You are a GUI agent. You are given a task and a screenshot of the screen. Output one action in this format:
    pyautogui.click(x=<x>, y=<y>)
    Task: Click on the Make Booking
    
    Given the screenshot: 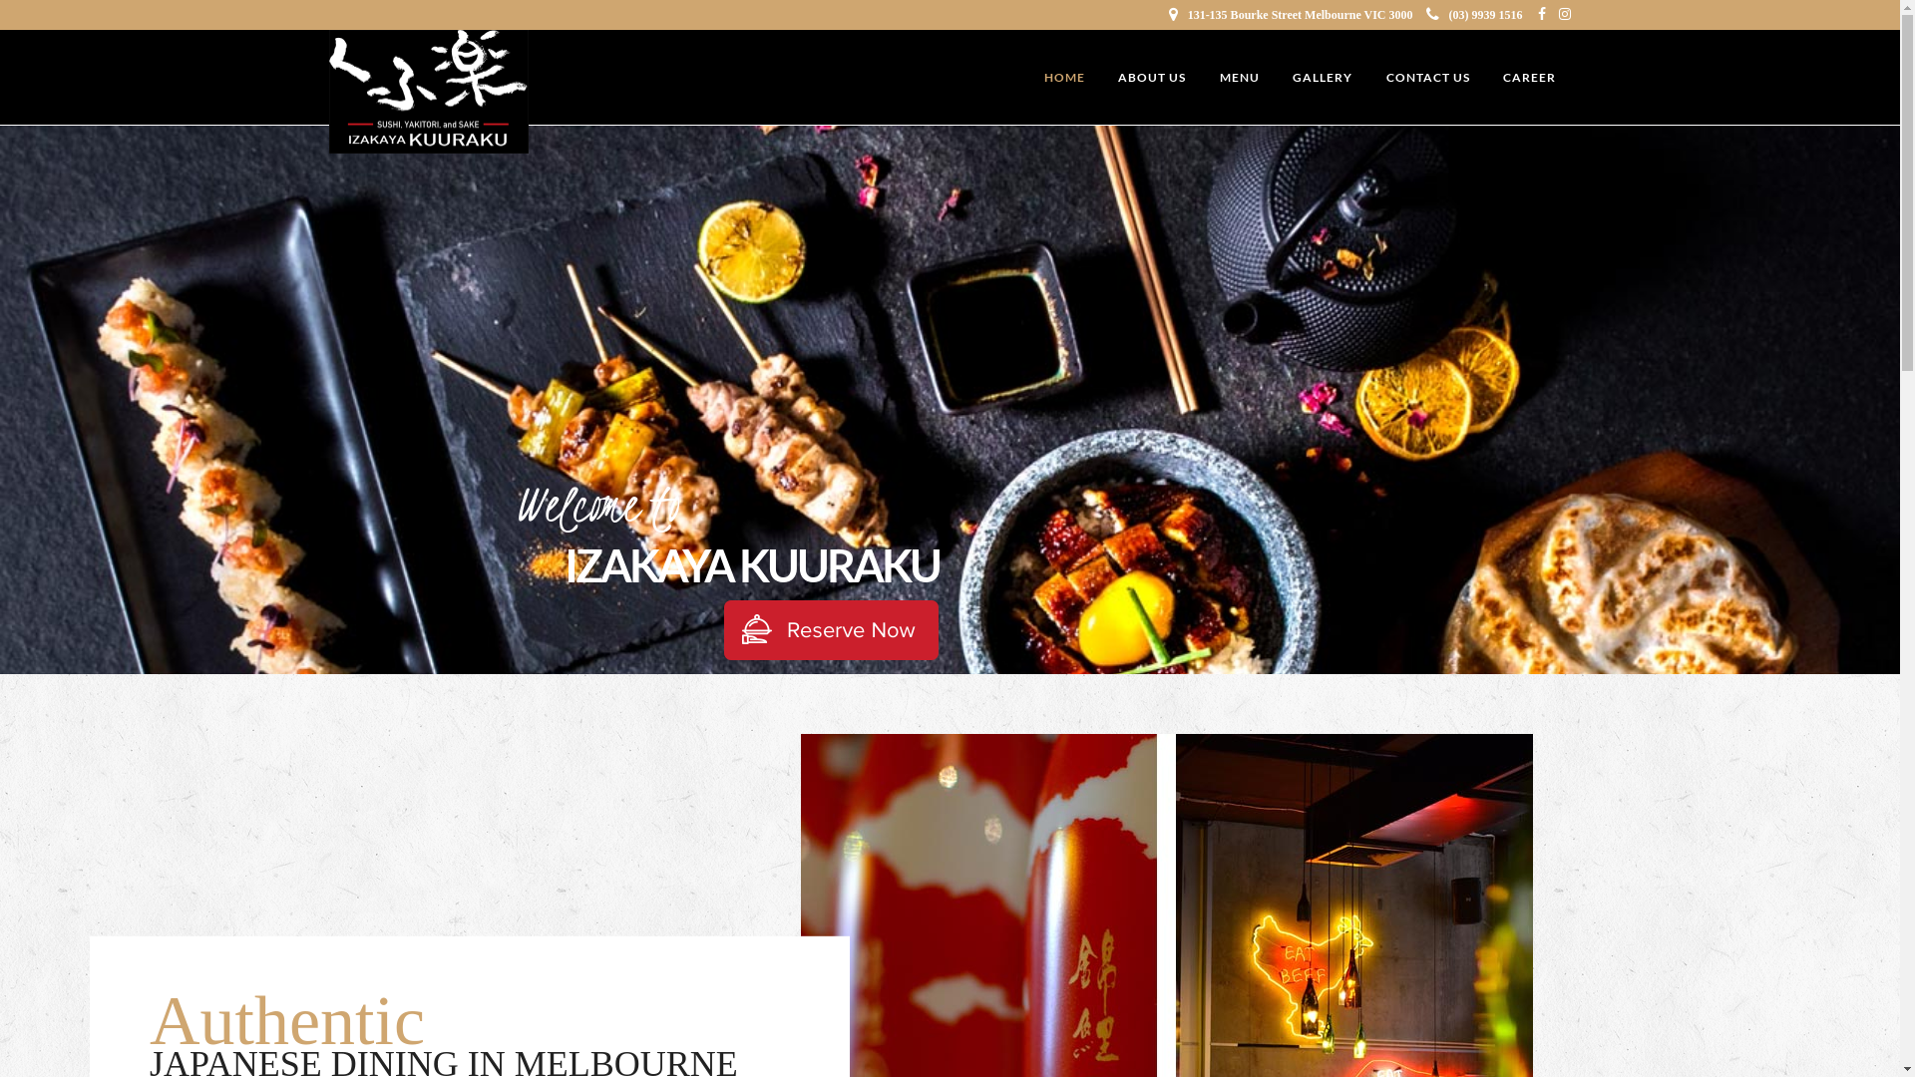 What is the action you would take?
    pyautogui.click(x=832, y=630)
    